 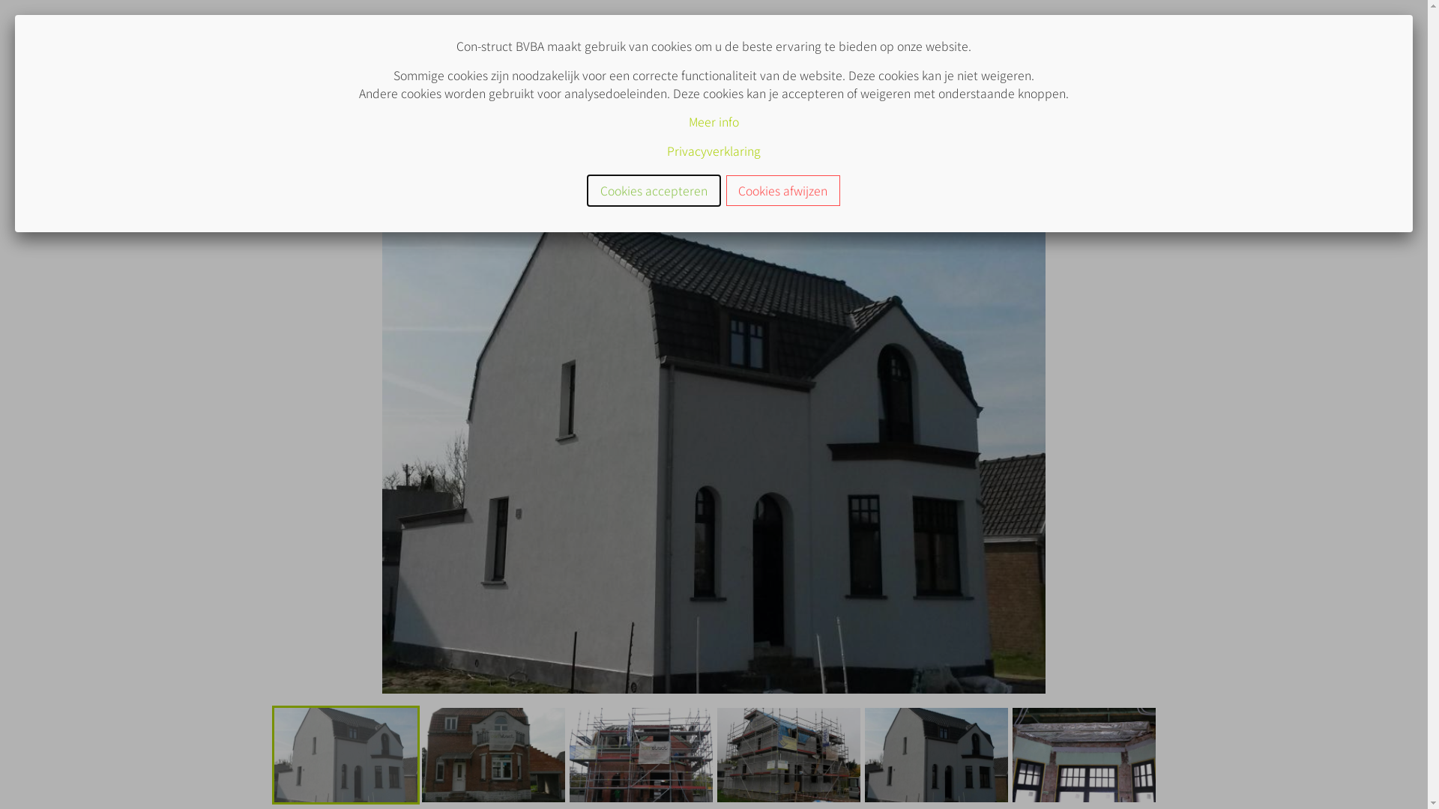 I want to click on Meer info, so click(x=714, y=121).